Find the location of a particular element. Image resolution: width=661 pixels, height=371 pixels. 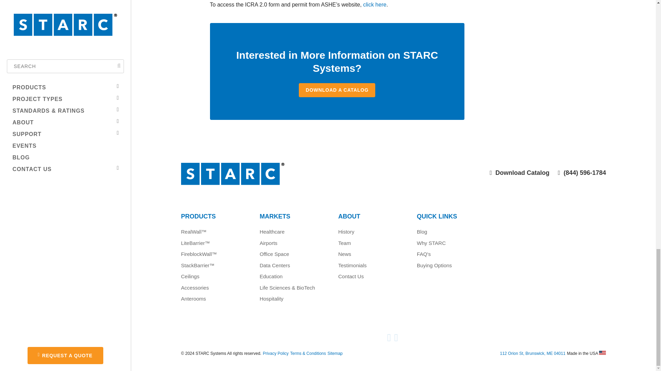

Call STARC Systems is located at coordinates (582, 172).